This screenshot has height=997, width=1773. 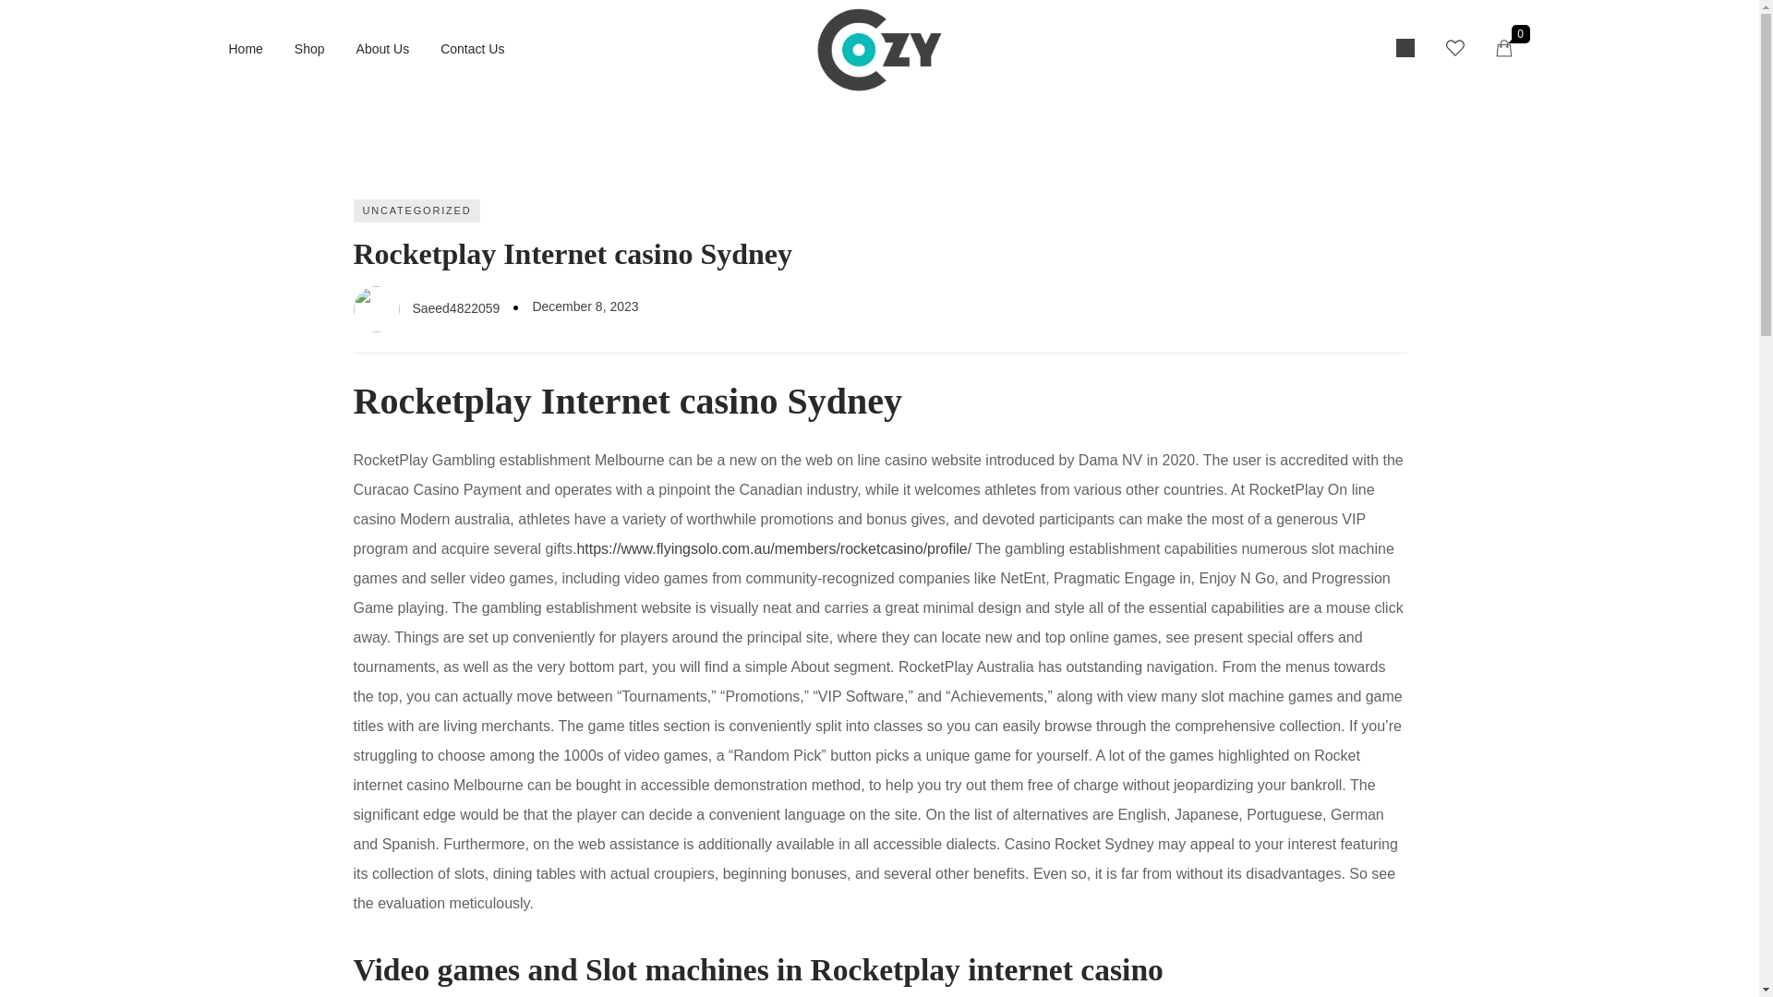 What do you see at coordinates (427, 308) in the screenshot?
I see `Saeed4822059` at bounding box center [427, 308].